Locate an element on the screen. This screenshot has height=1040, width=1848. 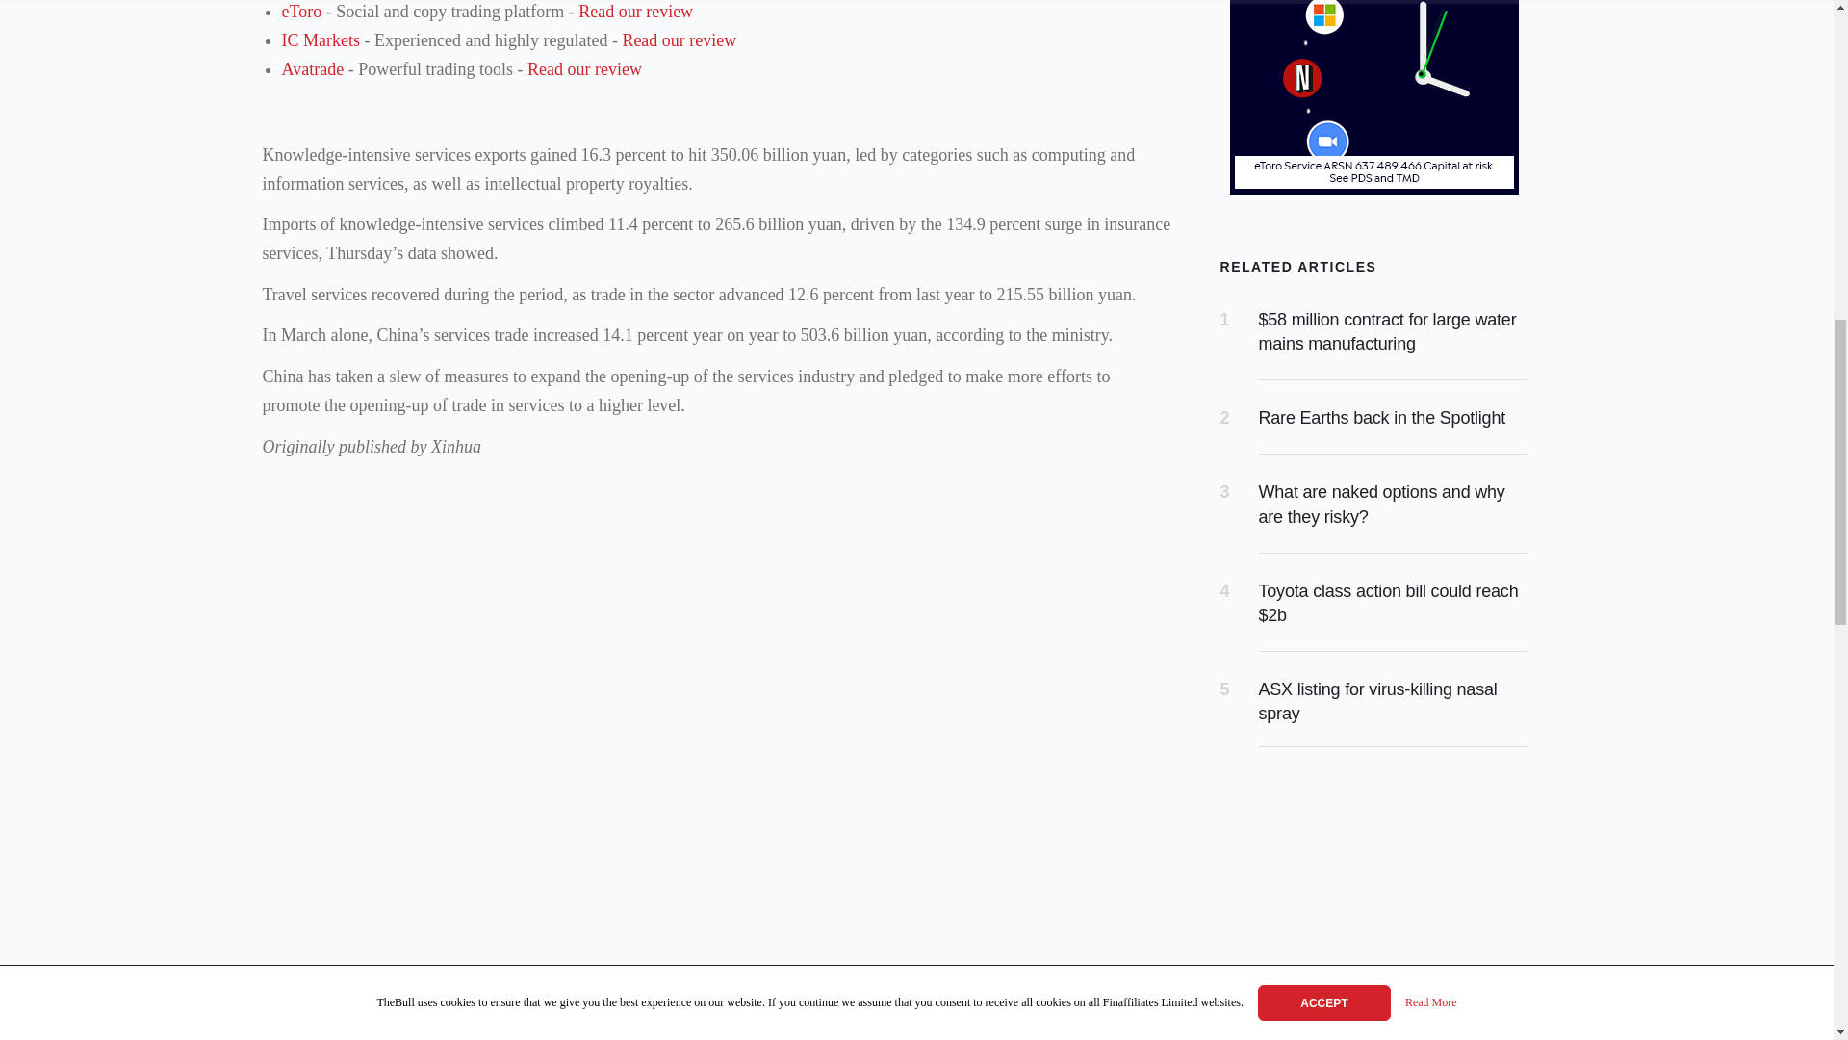
Read our review is located at coordinates (635, 12).